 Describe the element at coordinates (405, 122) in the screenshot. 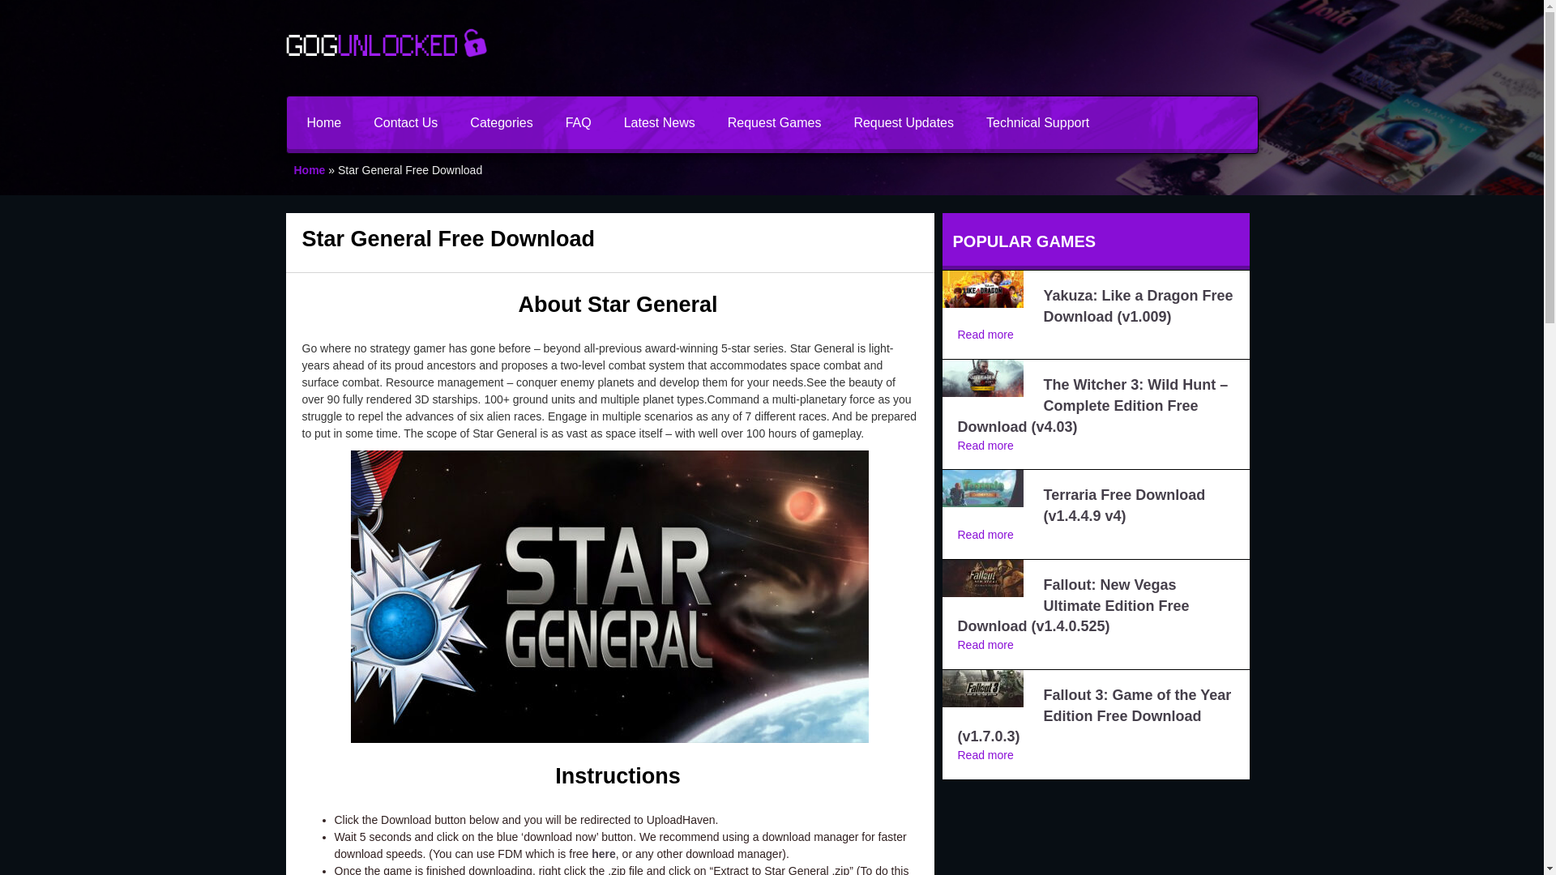

I see `Contact Us` at that location.